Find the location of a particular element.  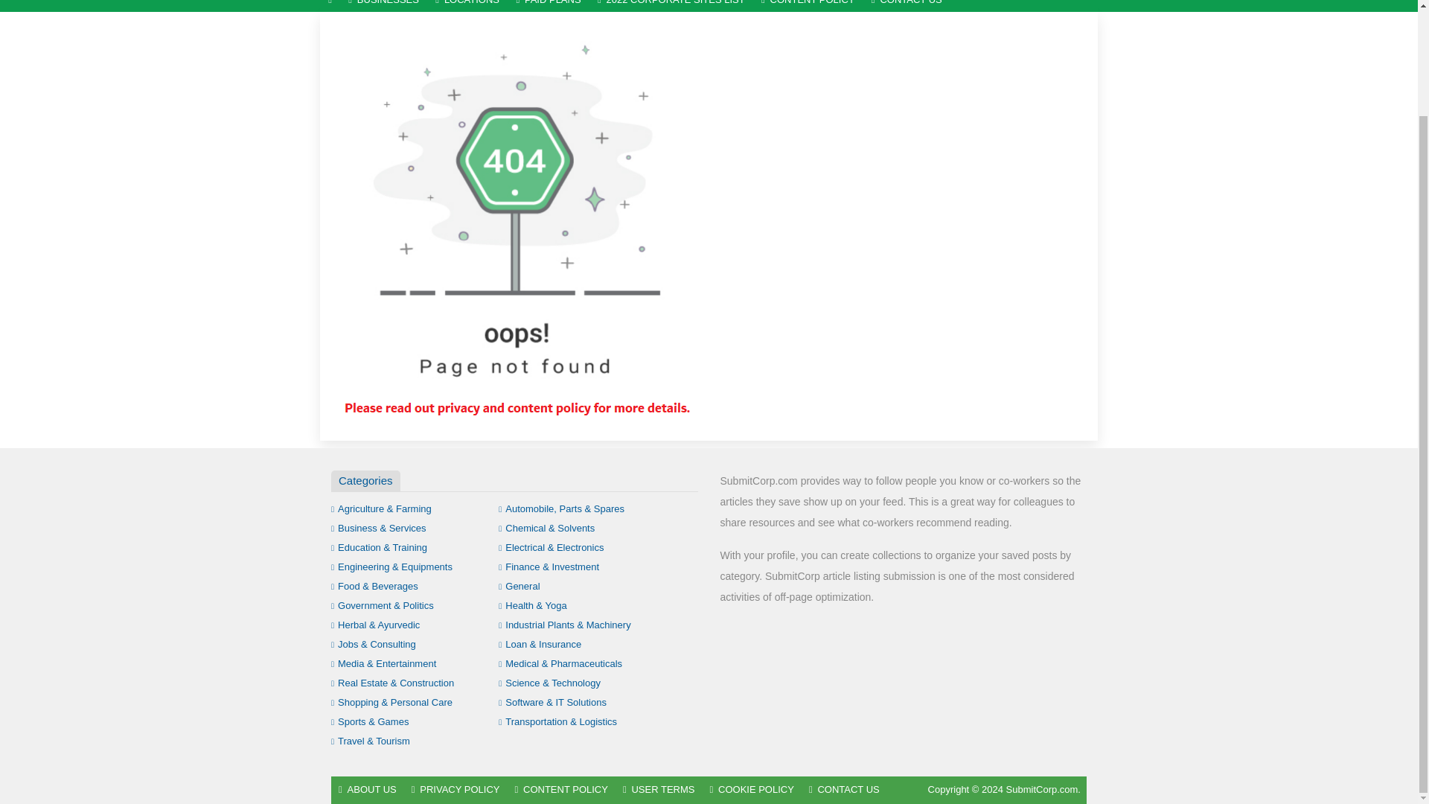

LOCATIONS is located at coordinates (467, 6).